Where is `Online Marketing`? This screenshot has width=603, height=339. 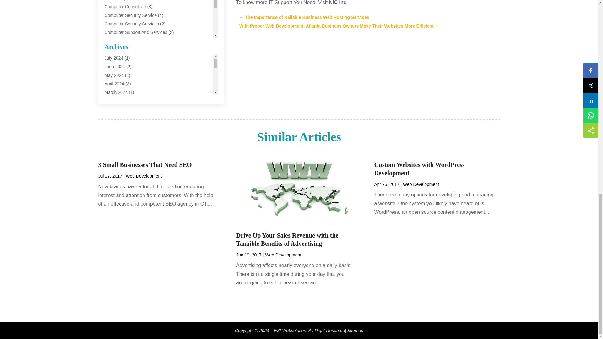 Online Marketing is located at coordinates (121, 109).